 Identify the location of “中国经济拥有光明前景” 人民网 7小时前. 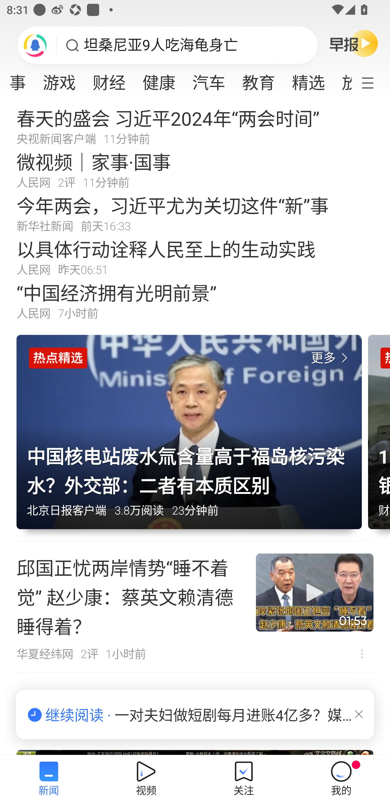
(195, 301).